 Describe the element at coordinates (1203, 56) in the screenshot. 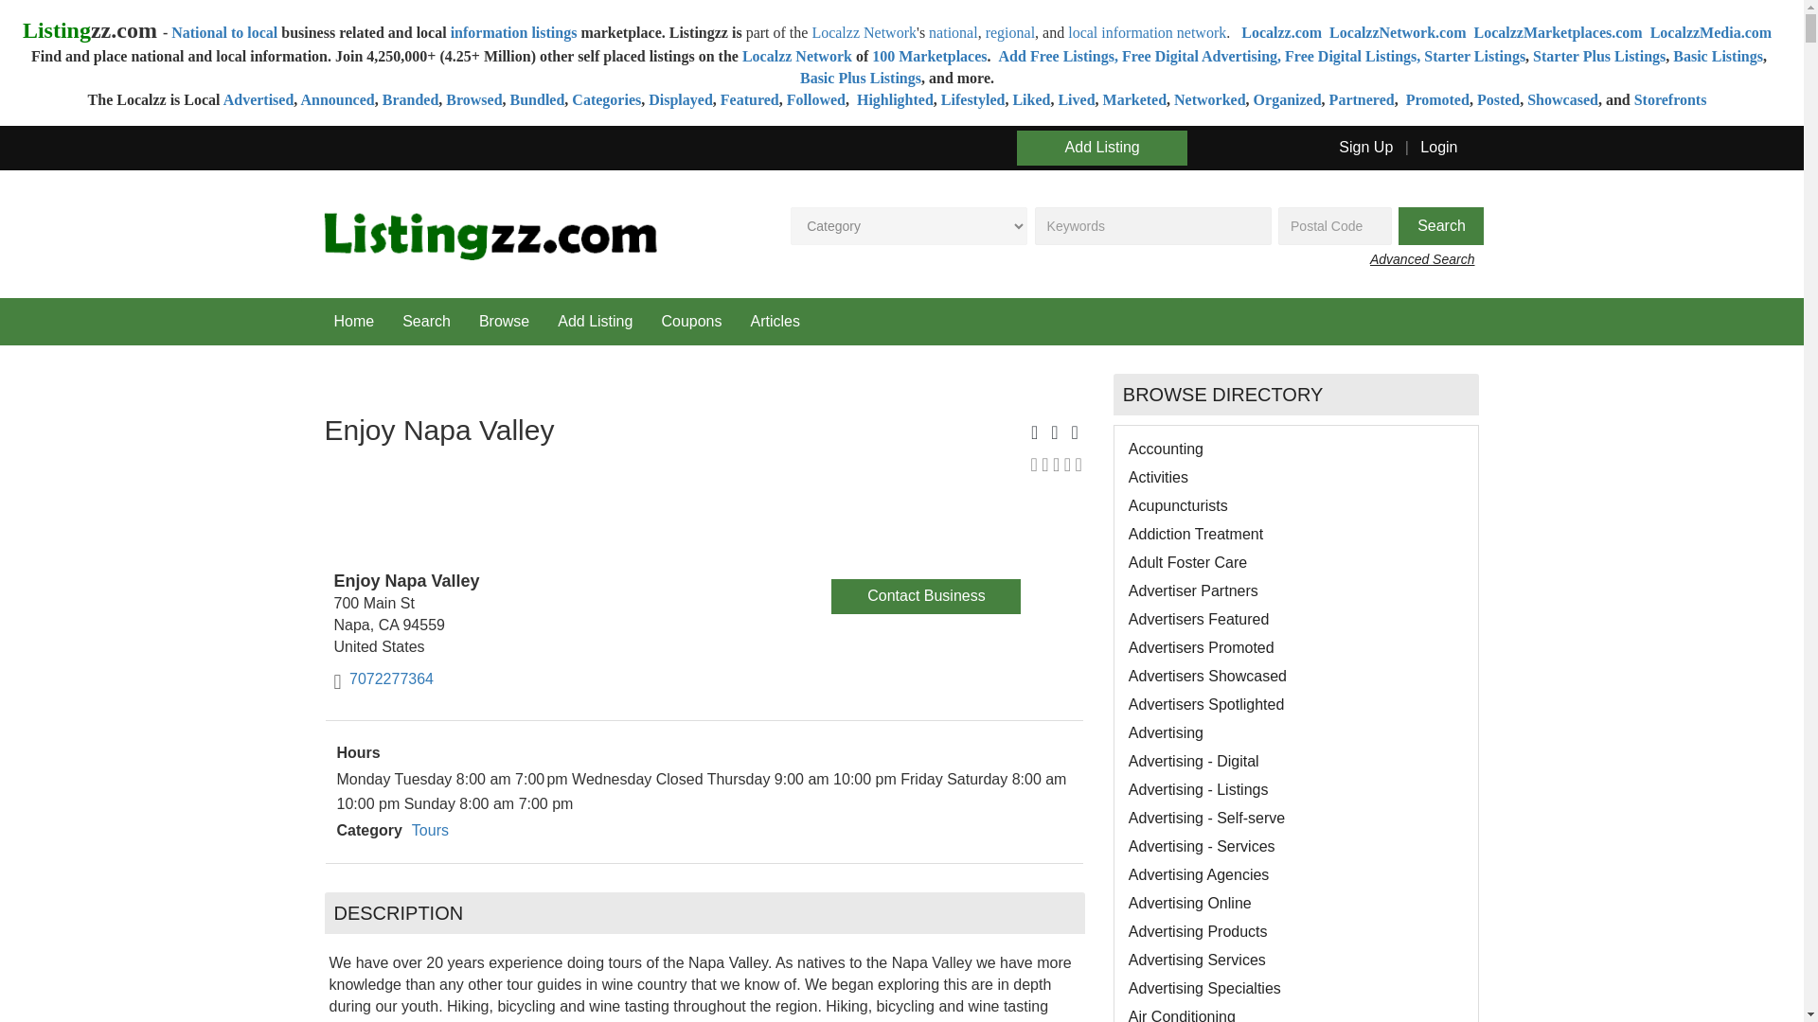

I see `Free Digital Advertising,` at that location.